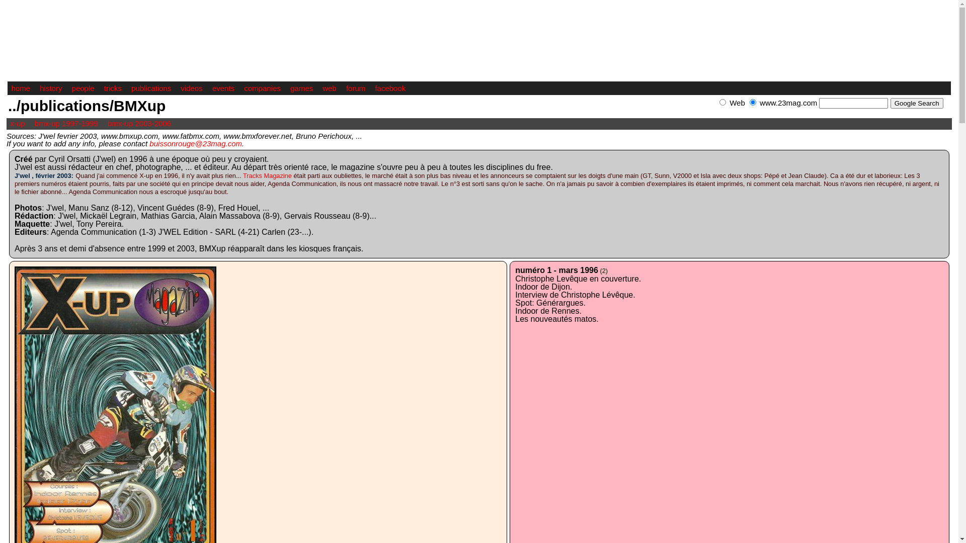 The height and width of the screenshot is (543, 966). Describe the element at coordinates (223, 88) in the screenshot. I see `events` at that location.